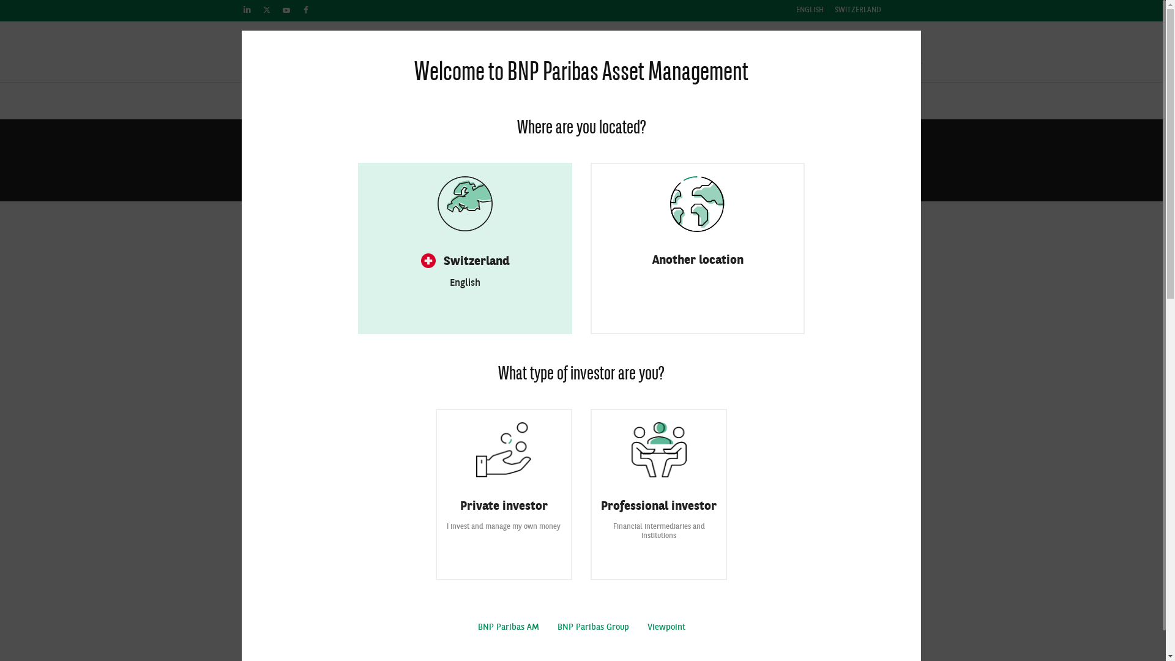 This screenshot has width=1175, height=661. Describe the element at coordinates (858, 13) in the screenshot. I see `SWITZERLAND` at that location.